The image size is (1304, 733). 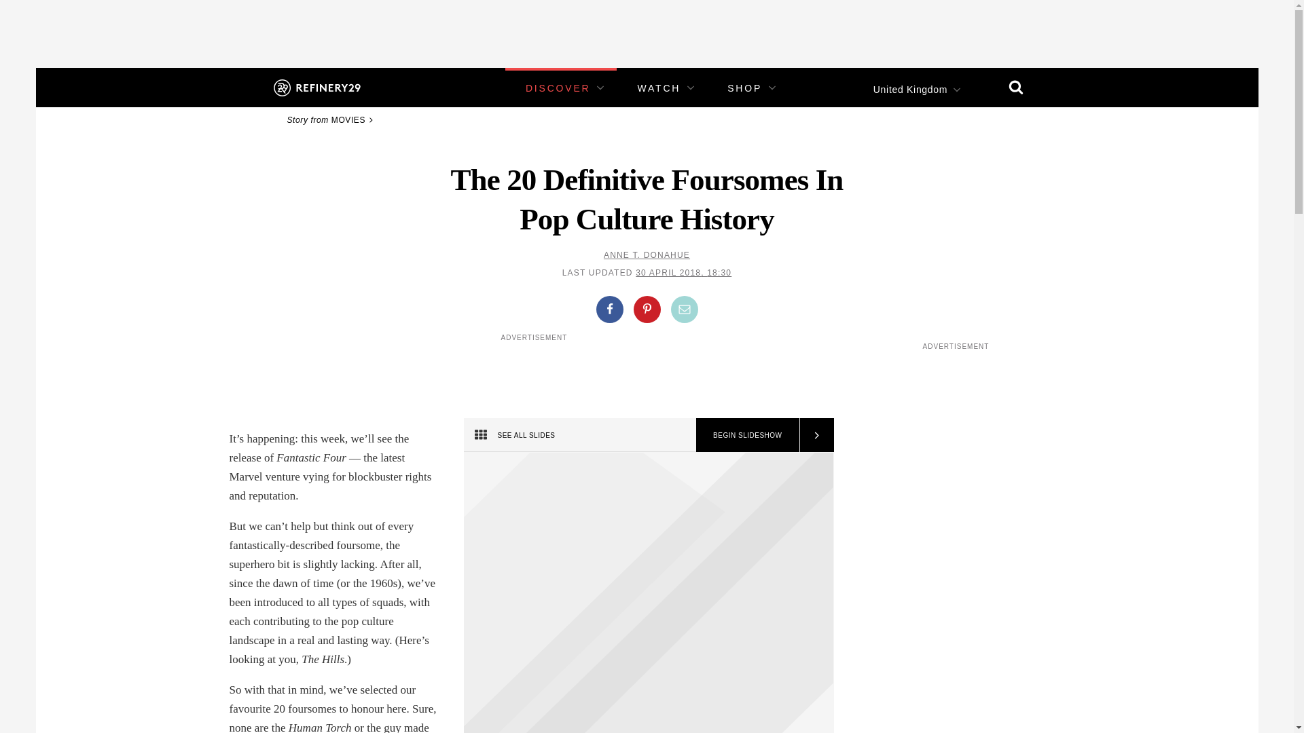 What do you see at coordinates (332, 119) in the screenshot?
I see `Story from MOVIES` at bounding box center [332, 119].